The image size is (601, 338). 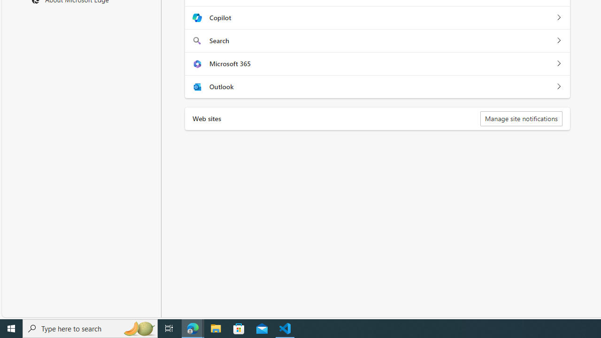 What do you see at coordinates (559, 18) in the screenshot?
I see `Copilot` at bounding box center [559, 18].